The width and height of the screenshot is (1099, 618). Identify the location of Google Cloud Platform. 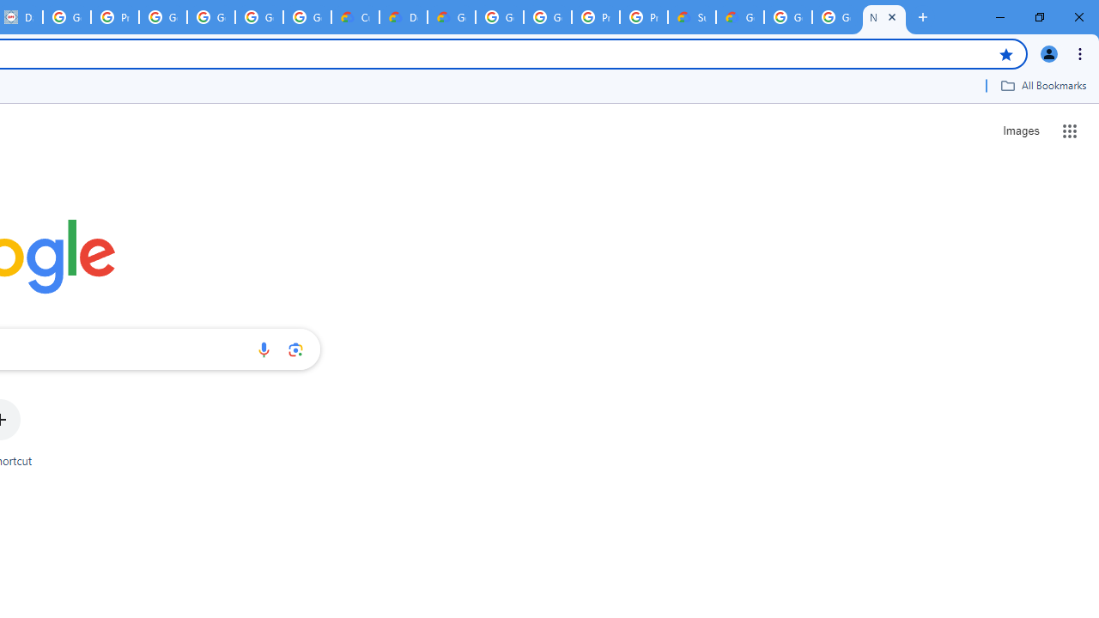
(548, 17).